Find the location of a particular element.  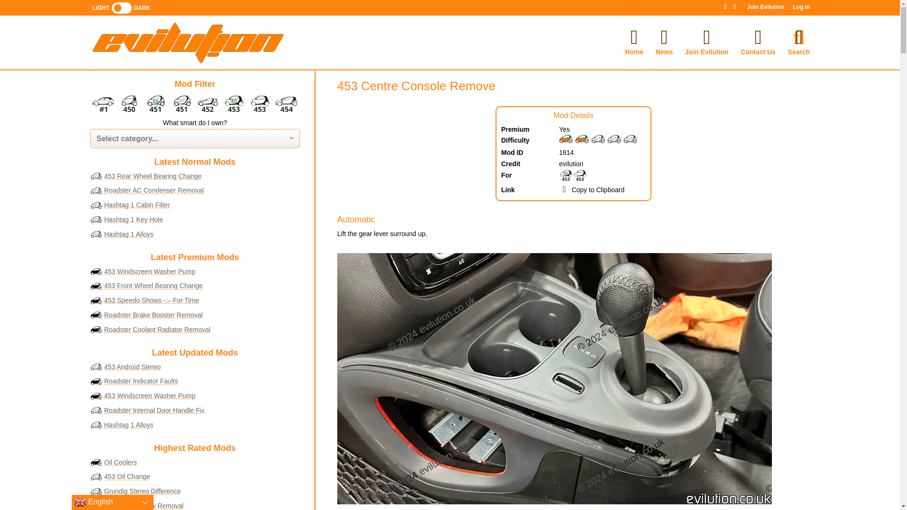

451 ED is located at coordinates (155, 103).